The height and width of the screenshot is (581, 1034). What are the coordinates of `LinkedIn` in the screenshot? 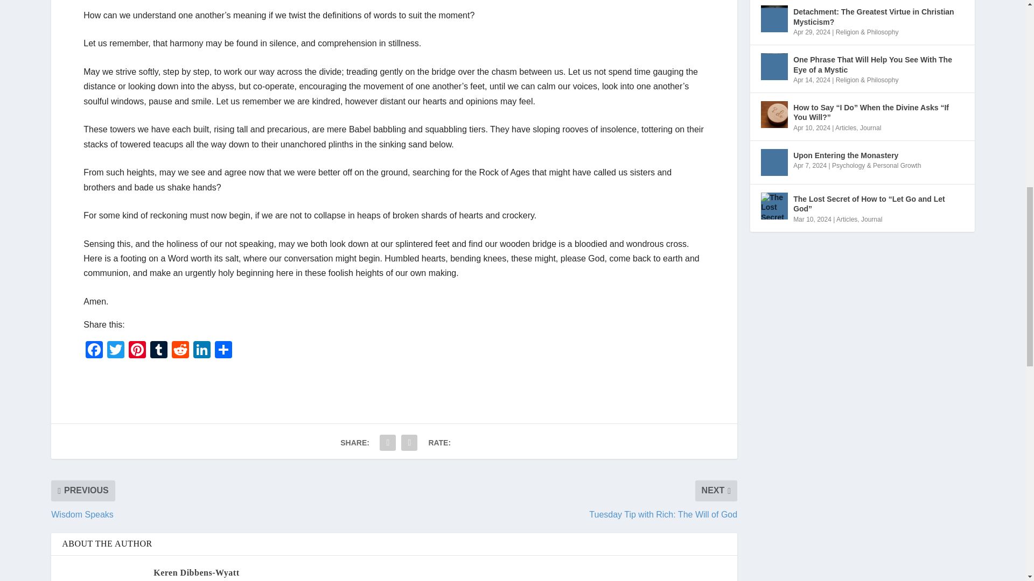 It's located at (202, 351).